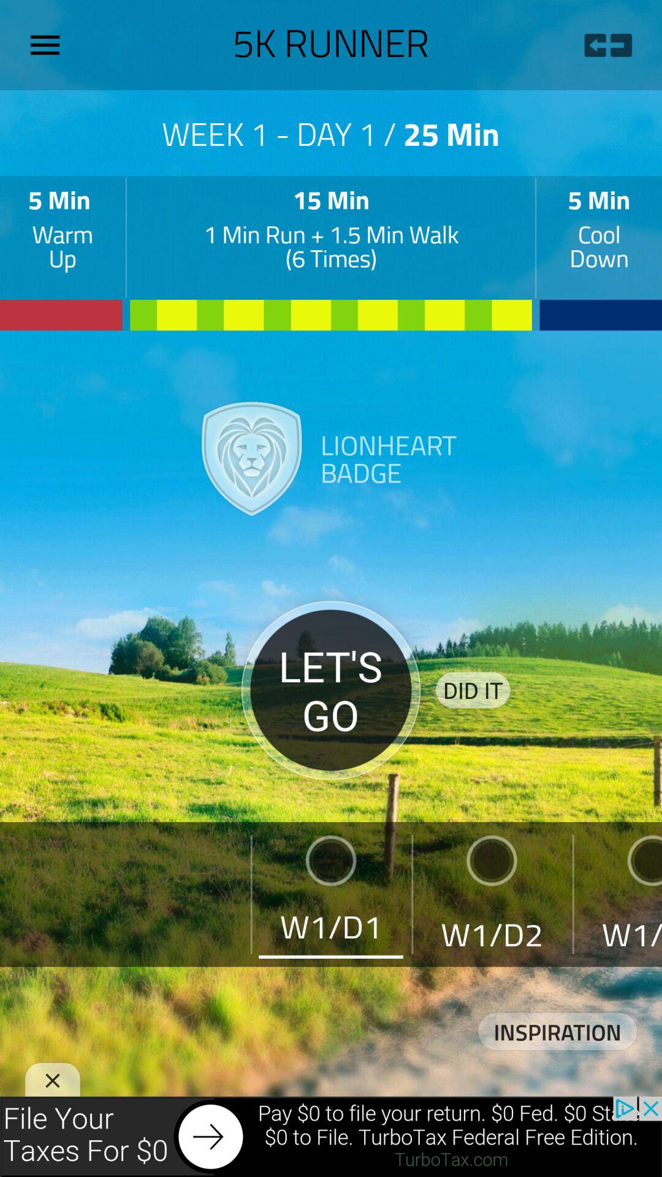 The width and height of the screenshot is (662, 1177). I want to click on menu, so click(50, 45).